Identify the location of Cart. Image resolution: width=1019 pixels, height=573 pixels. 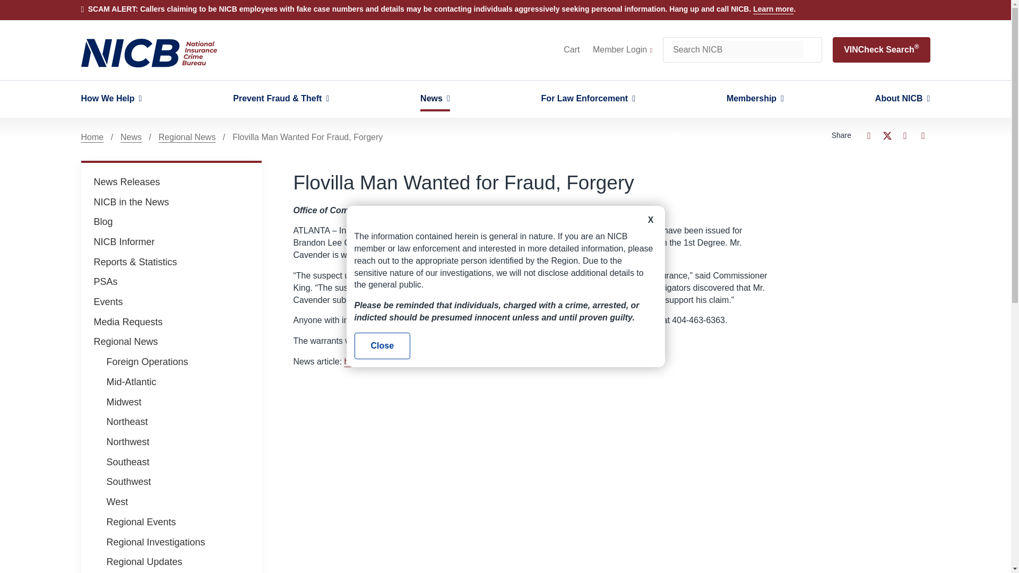
(571, 50).